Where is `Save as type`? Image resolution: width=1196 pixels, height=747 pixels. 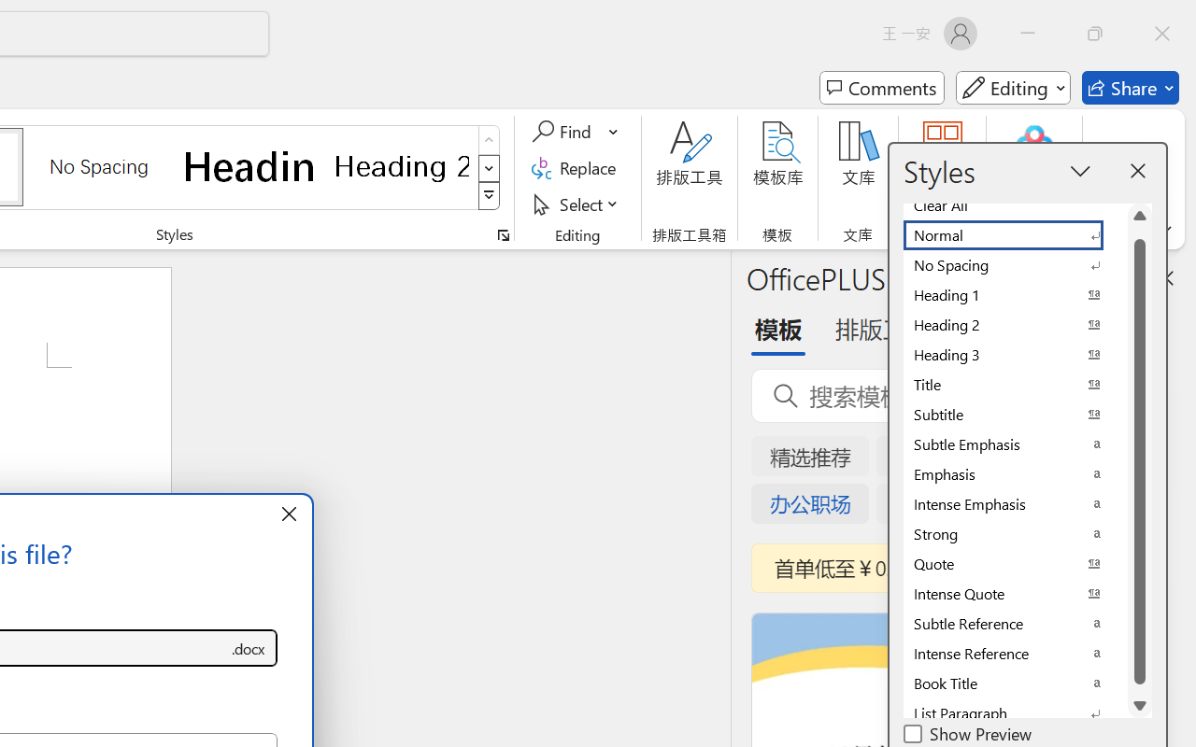
Save as type is located at coordinates (249, 648).